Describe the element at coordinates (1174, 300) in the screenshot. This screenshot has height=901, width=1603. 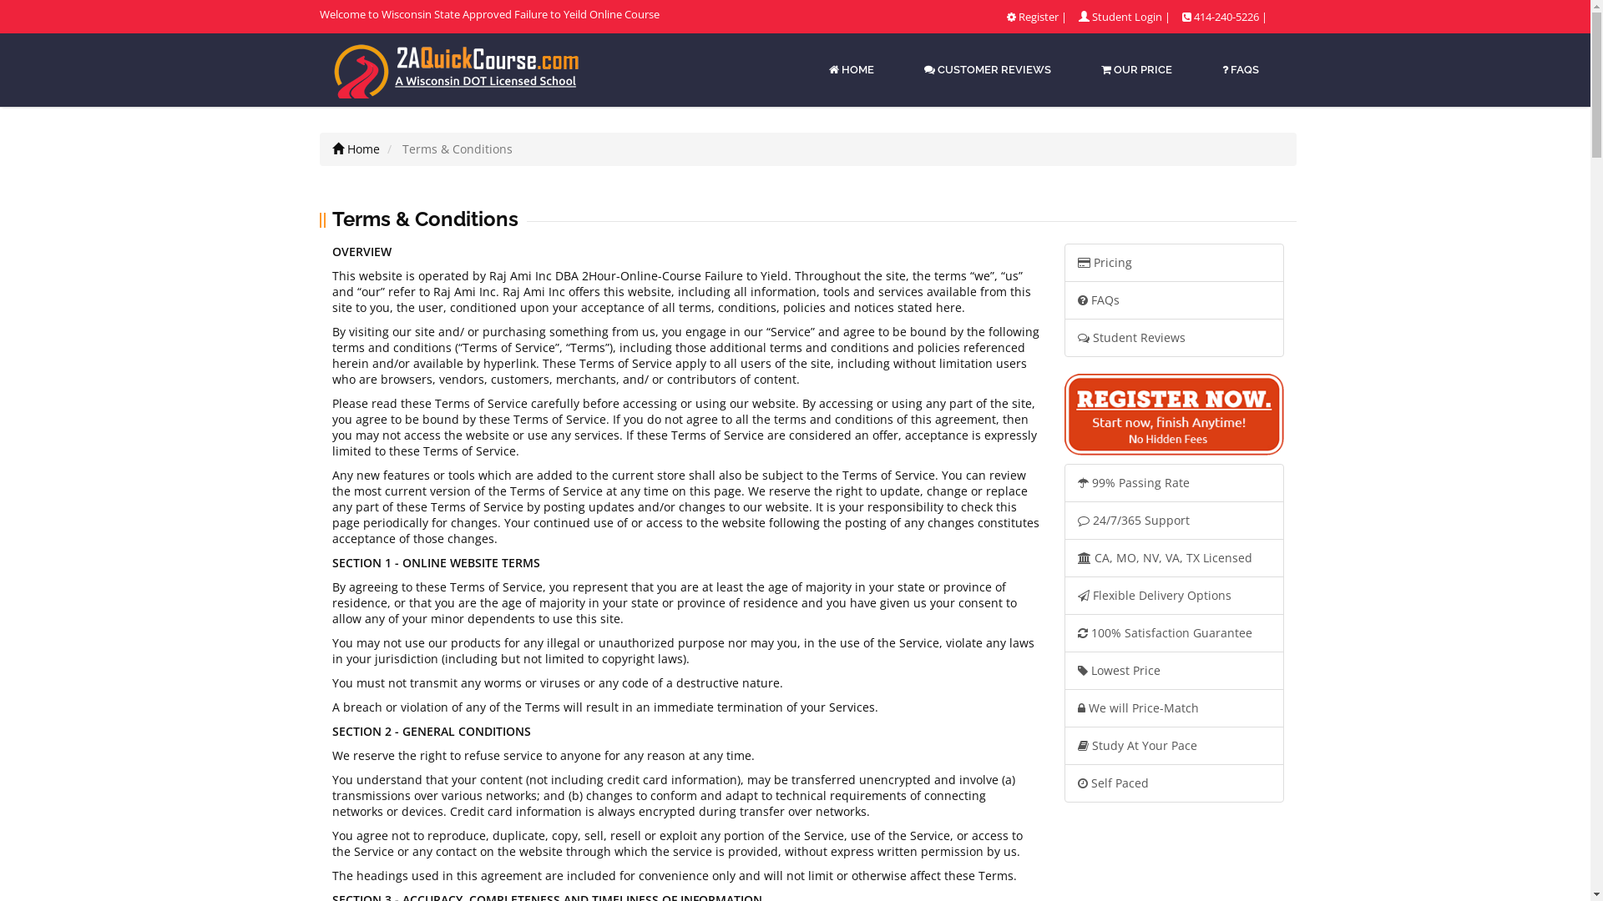
I see `FAQs` at that location.